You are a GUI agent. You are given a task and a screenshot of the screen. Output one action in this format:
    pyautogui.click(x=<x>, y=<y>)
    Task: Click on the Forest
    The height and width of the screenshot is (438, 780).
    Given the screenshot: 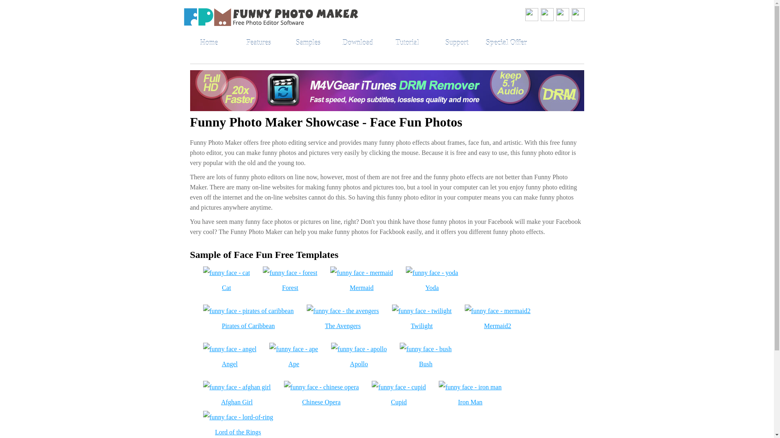 What is the action you would take?
    pyautogui.click(x=290, y=288)
    